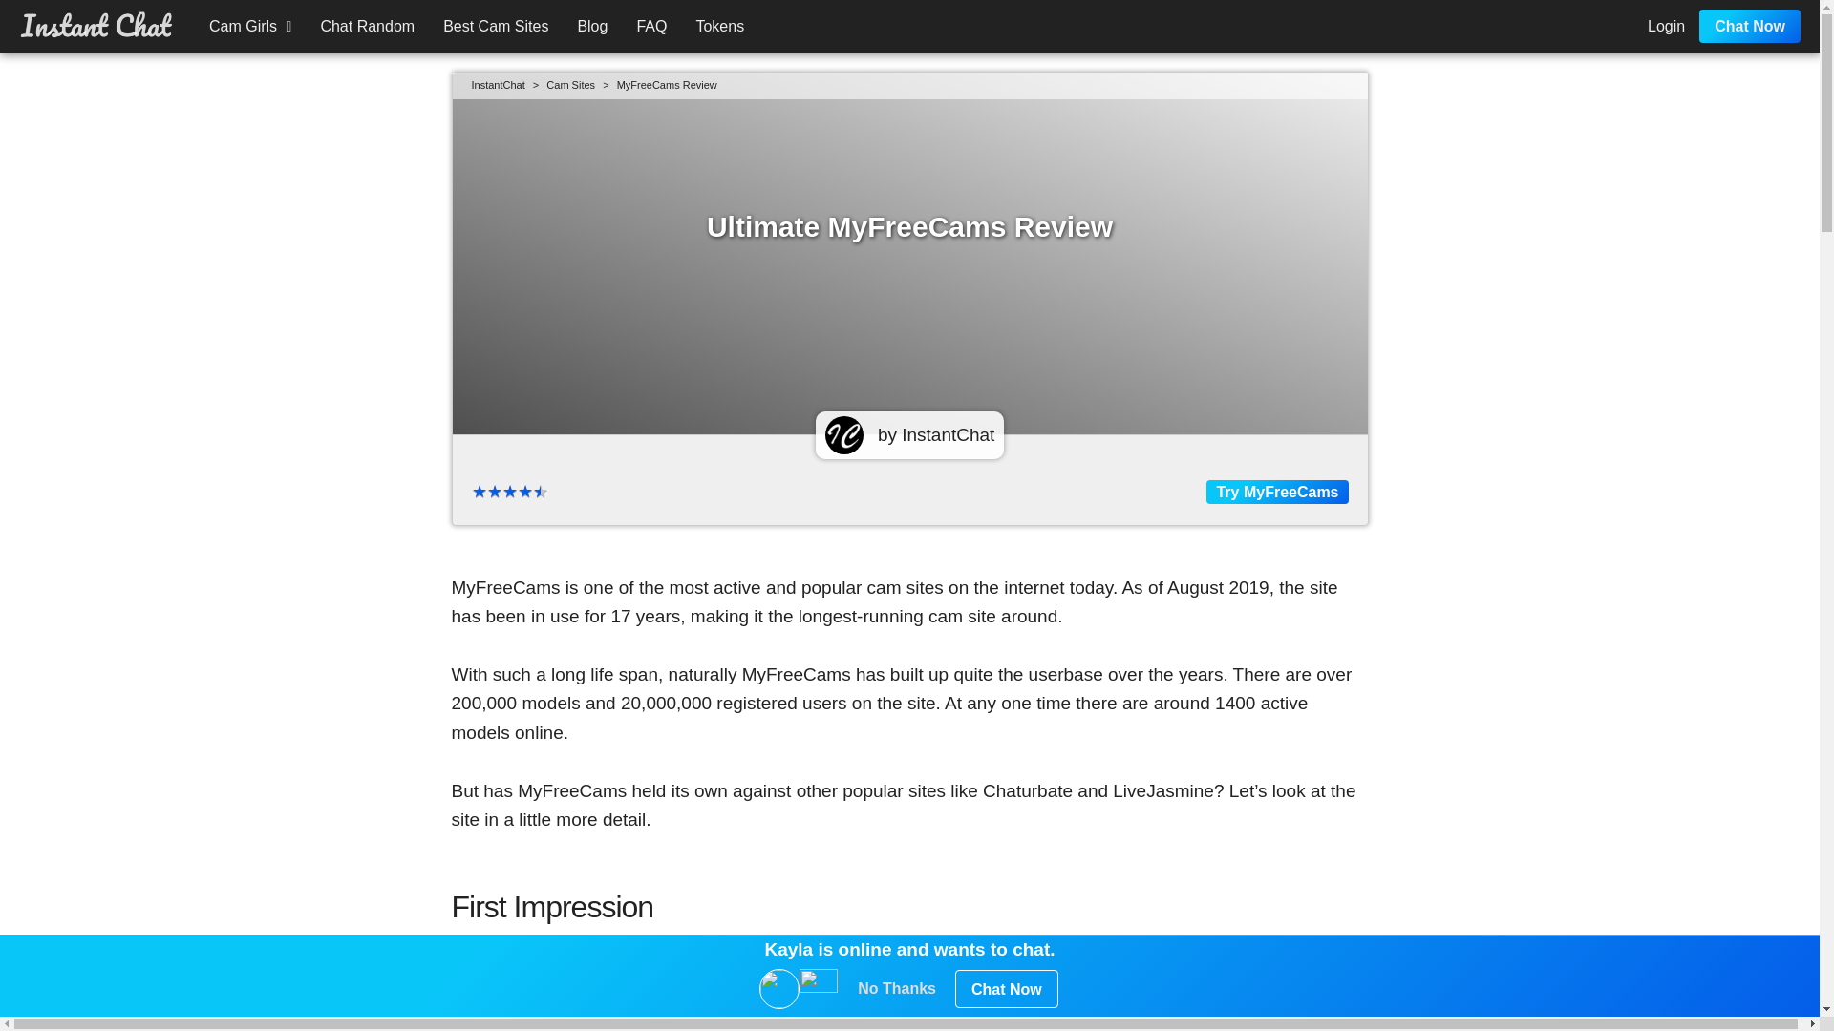 Image resolution: width=1834 pixels, height=1031 pixels. Describe the element at coordinates (592, 26) in the screenshot. I see `Blog` at that location.